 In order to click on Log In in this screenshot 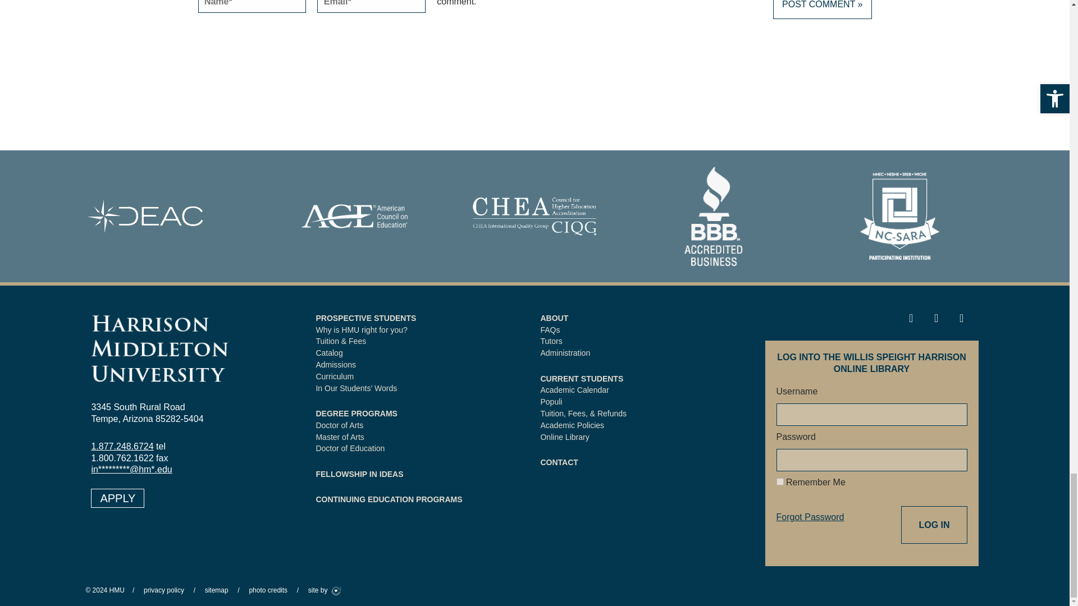, I will do `click(934, 525)`.